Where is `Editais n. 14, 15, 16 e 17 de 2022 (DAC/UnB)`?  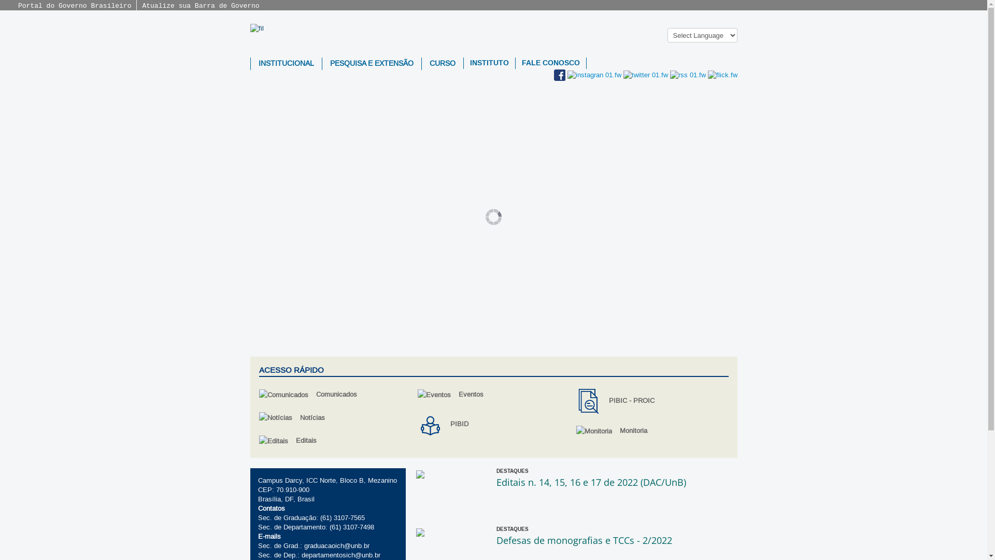
Editais n. 14, 15, 16 e 17 de 2022 (DAC/UnB) is located at coordinates (591, 482).